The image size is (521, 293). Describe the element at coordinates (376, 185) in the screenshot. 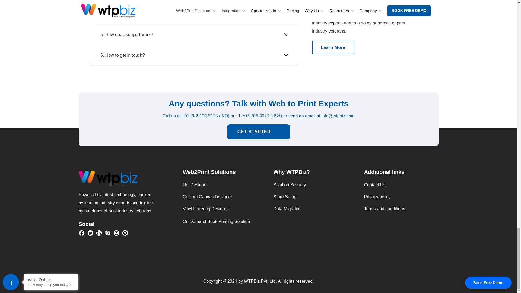

I see `Contact Us ` at that location.